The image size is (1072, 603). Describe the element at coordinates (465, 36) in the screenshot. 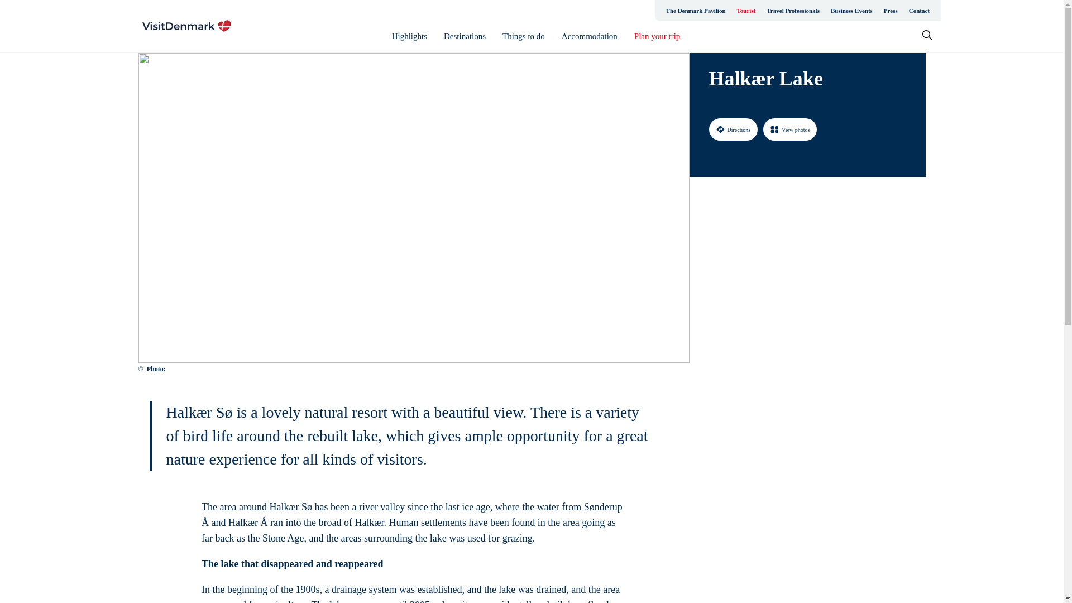

I see `Destinations` at that location.